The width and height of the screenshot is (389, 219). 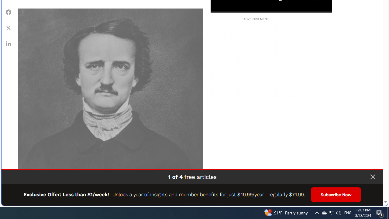 I want to click on Class: fs-icon fs-icon--linkedin, so click(x=332, y=213).